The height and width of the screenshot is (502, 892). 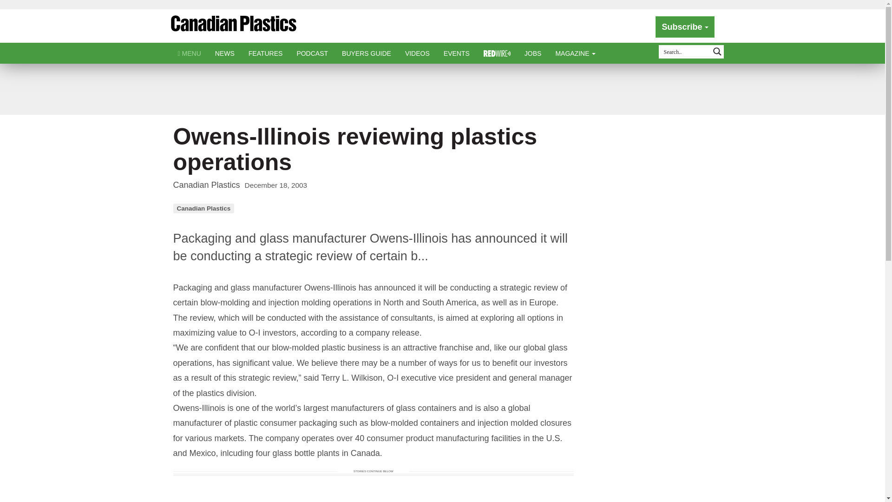 What do you see at coordinates (190, 53) in the screenshot?
I see `MENU` at bounding box center [190, 53].